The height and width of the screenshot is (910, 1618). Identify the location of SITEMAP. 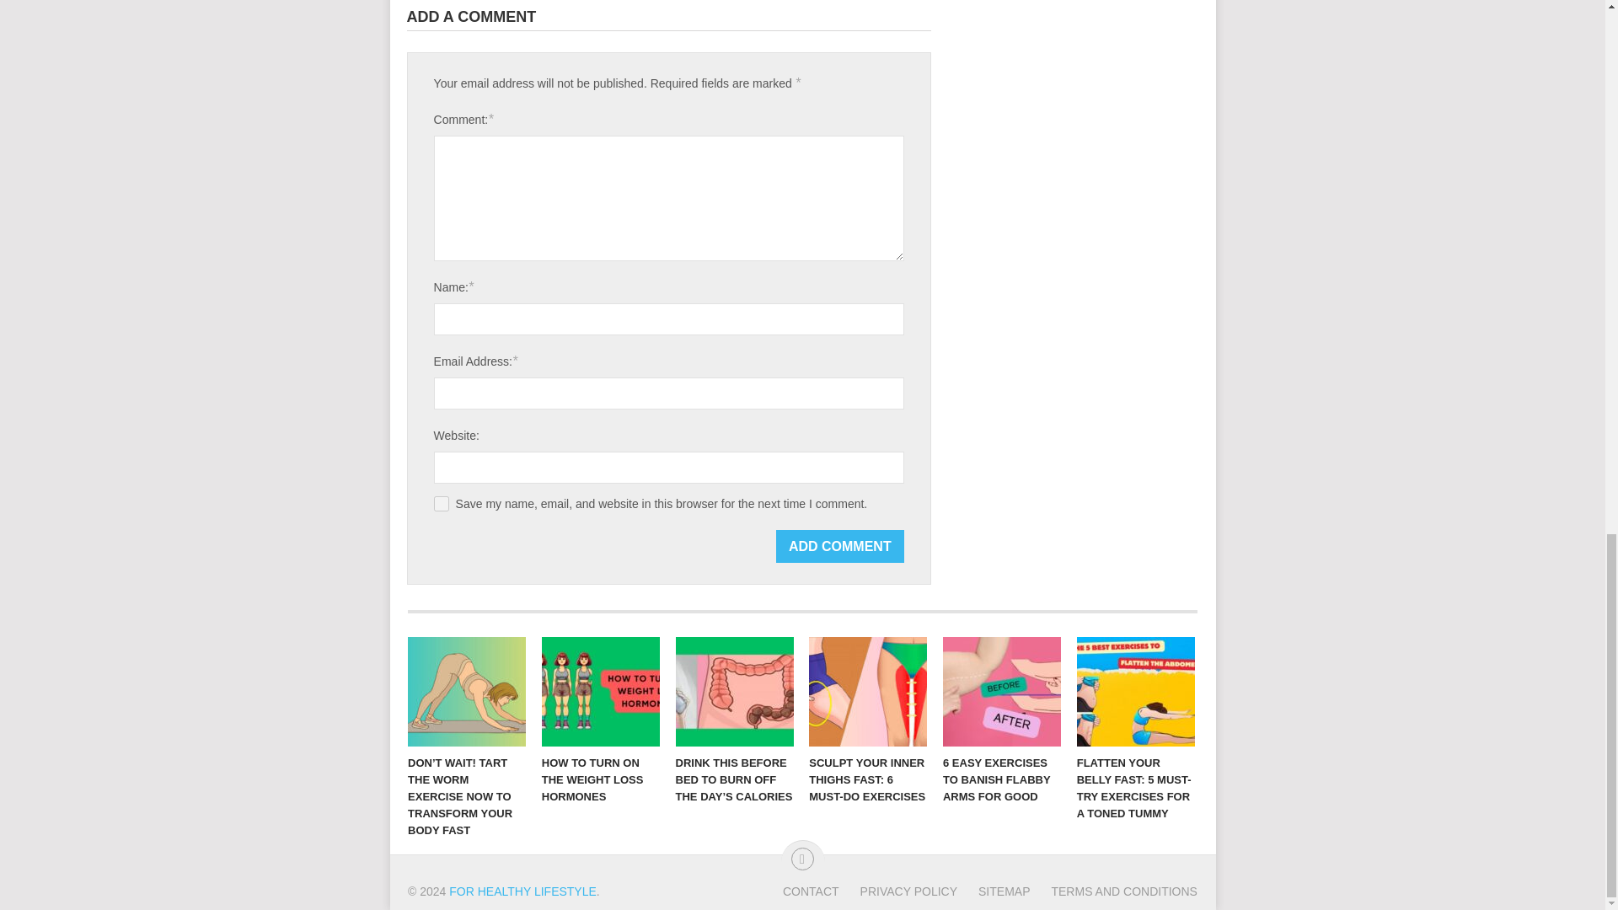
(993, 891).